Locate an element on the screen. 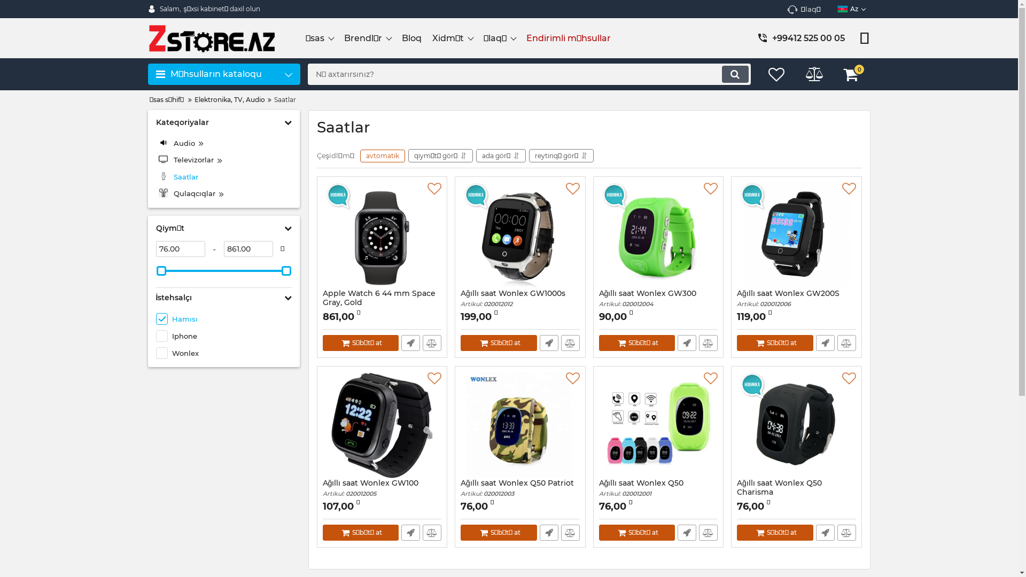  new.png is located at coordinates (753, 386).